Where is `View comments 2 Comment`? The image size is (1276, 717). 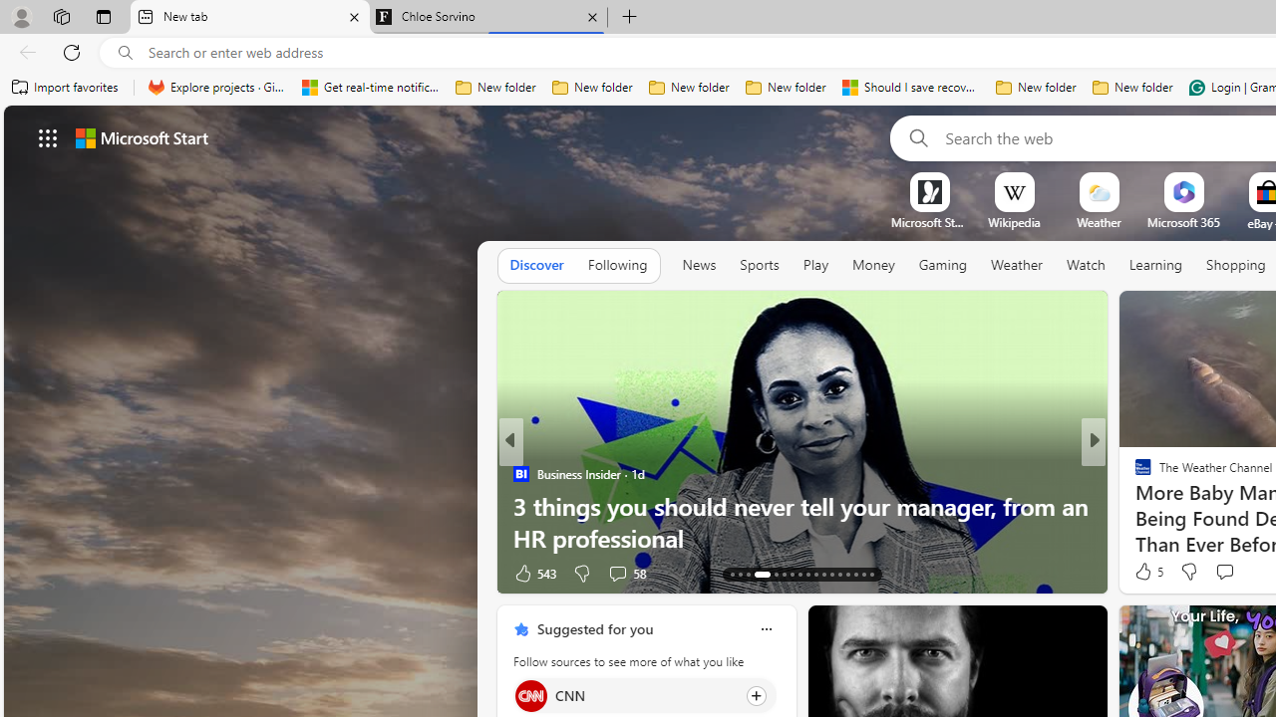
View comments 2 Comment is located at coordinates (1230, 572).